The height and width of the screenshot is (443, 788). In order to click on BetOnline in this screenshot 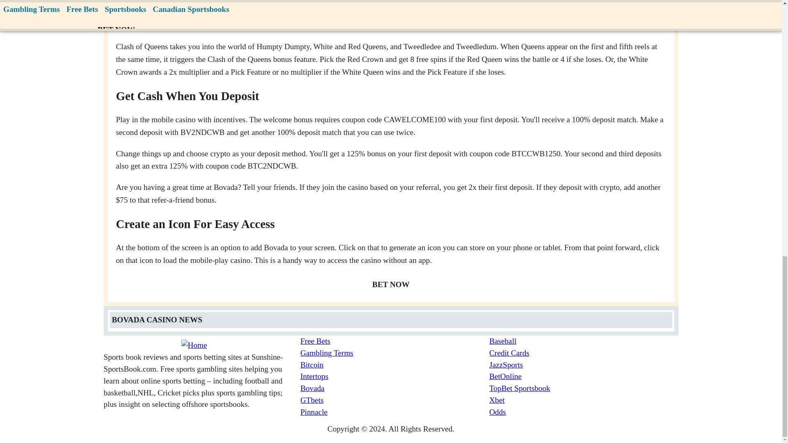, I will do `click(584, 377)`.